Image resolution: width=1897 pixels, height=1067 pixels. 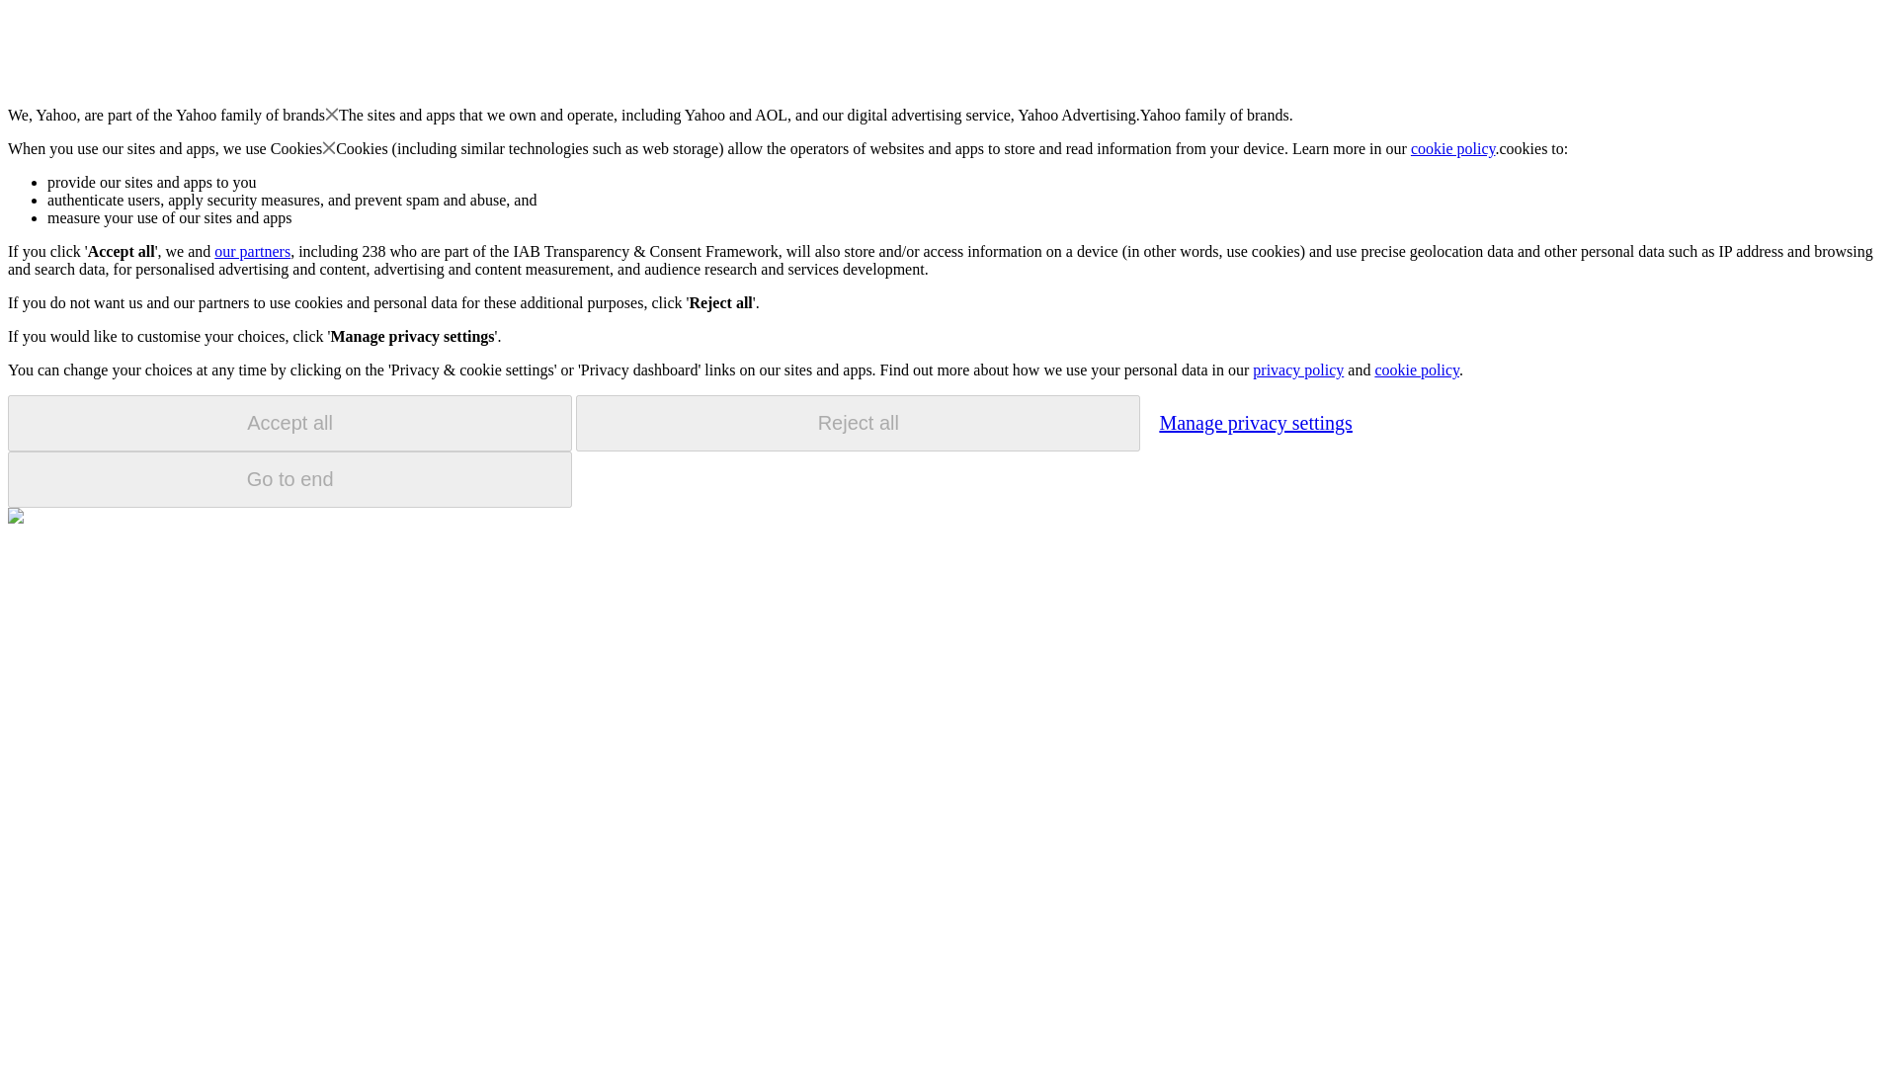 I want to click on Go to end, so click(x=289, y=479).